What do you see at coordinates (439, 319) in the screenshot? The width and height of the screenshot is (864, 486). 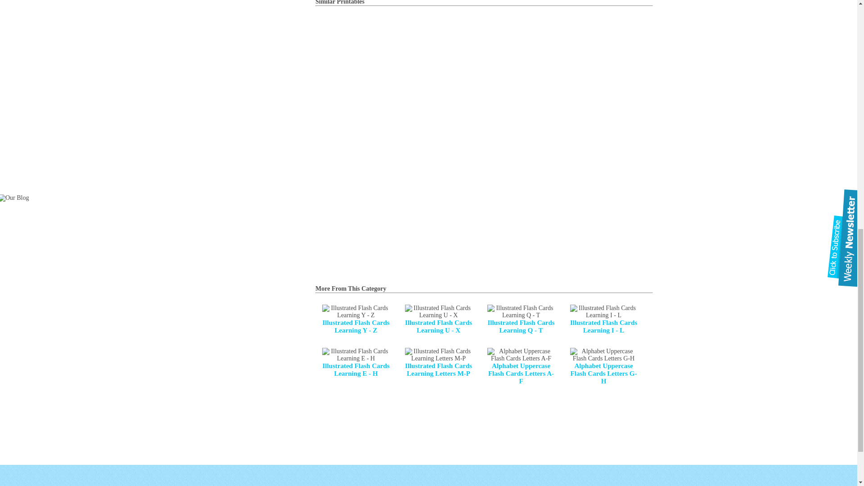 I see `Illustrated Flash Cards Learning U - X` at bounding box center [439, 319].